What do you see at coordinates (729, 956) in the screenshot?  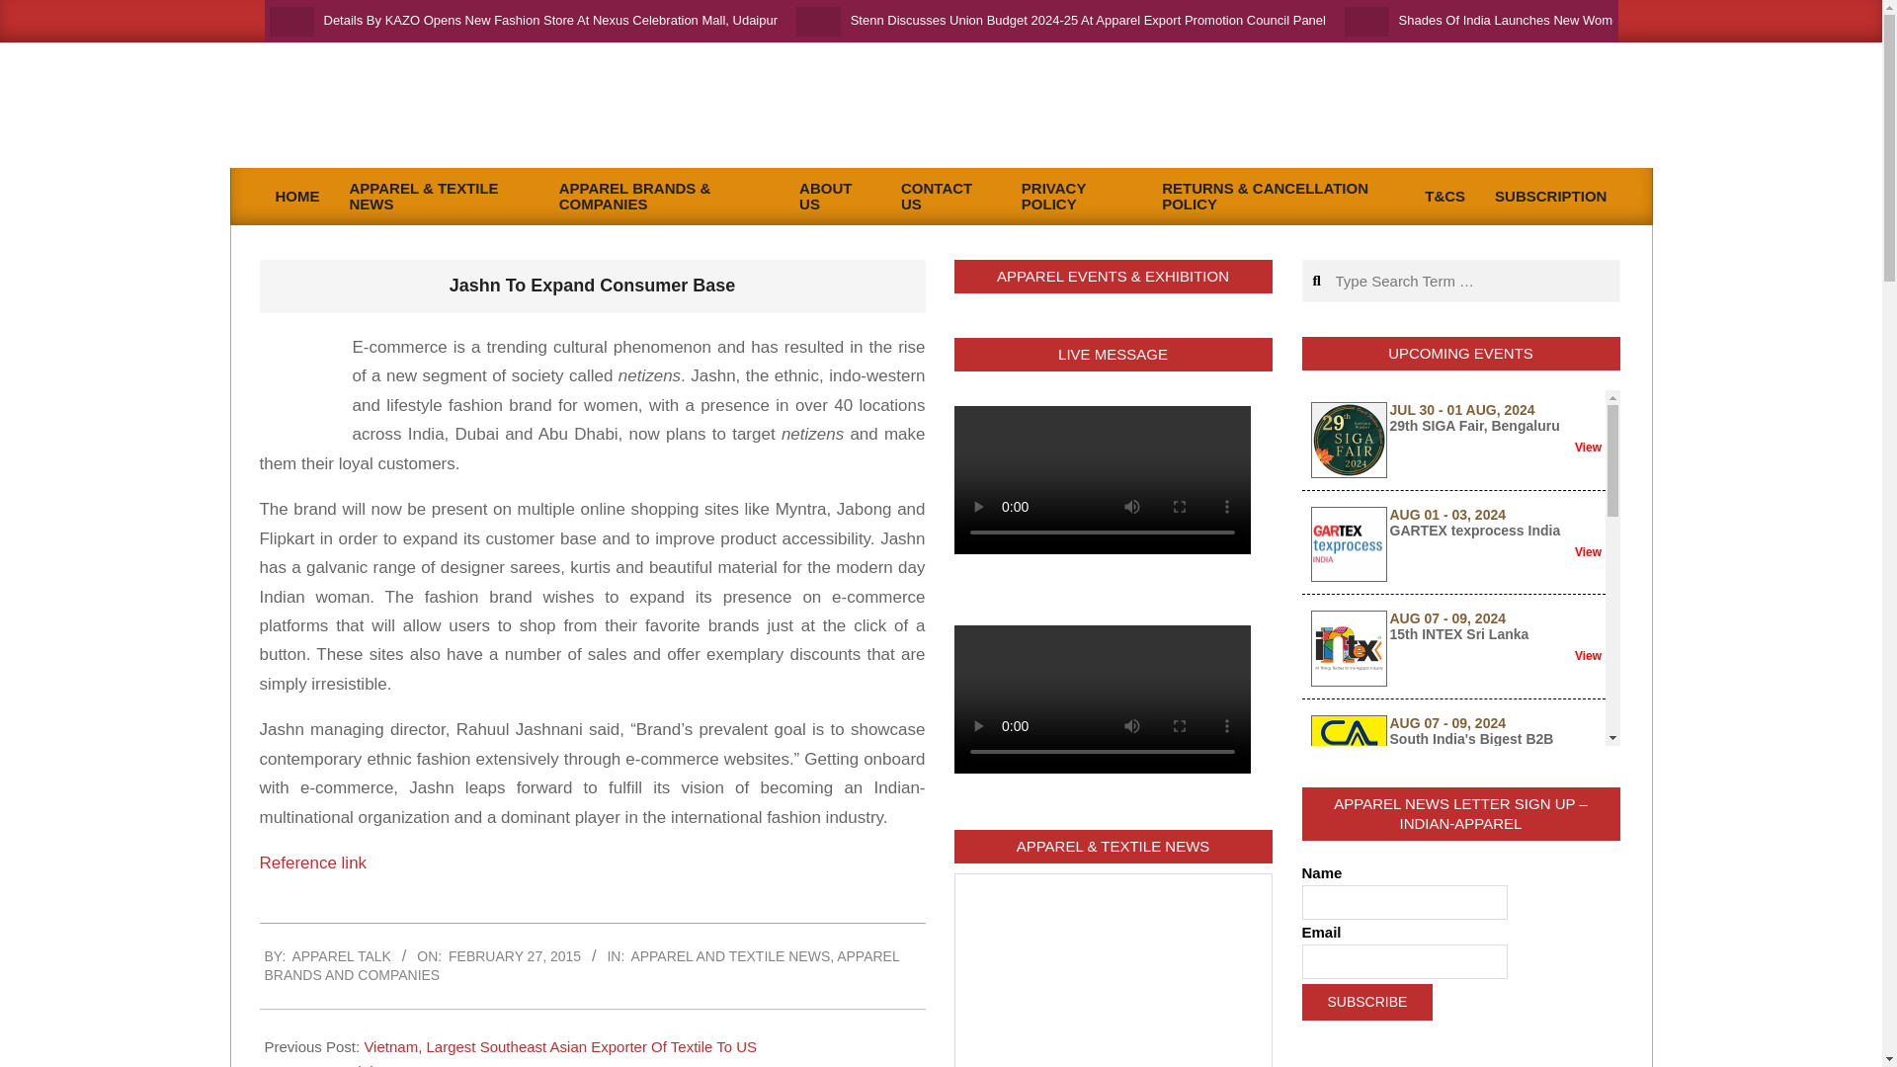 I see `APPAREL AND TEXTILE NEWS` at bounding box center [729, 956].